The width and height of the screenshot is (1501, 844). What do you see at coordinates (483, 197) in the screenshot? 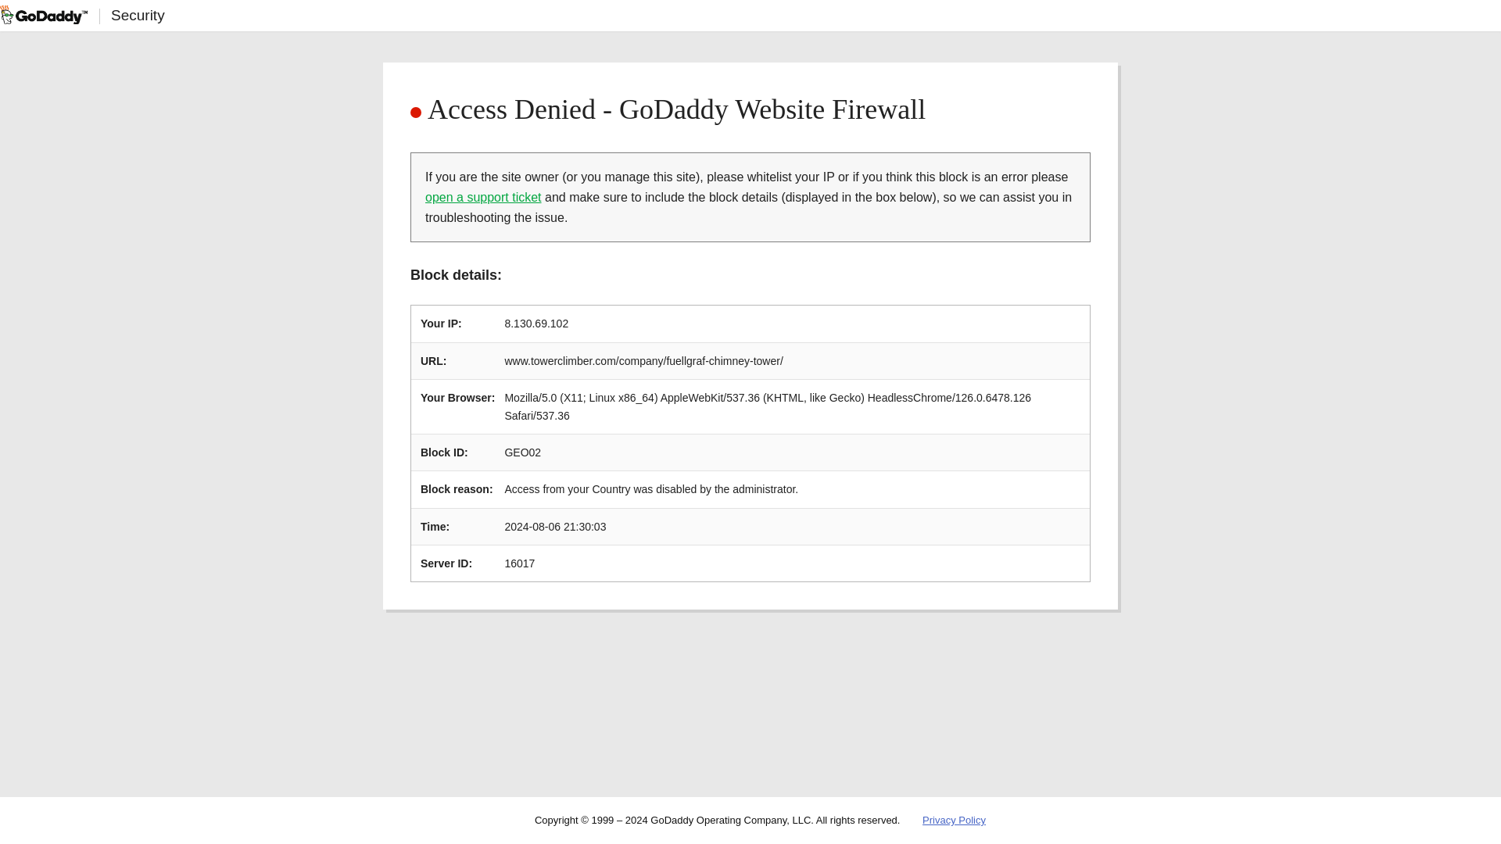
I see `open a support ticket` at bounding box center [483, 197].